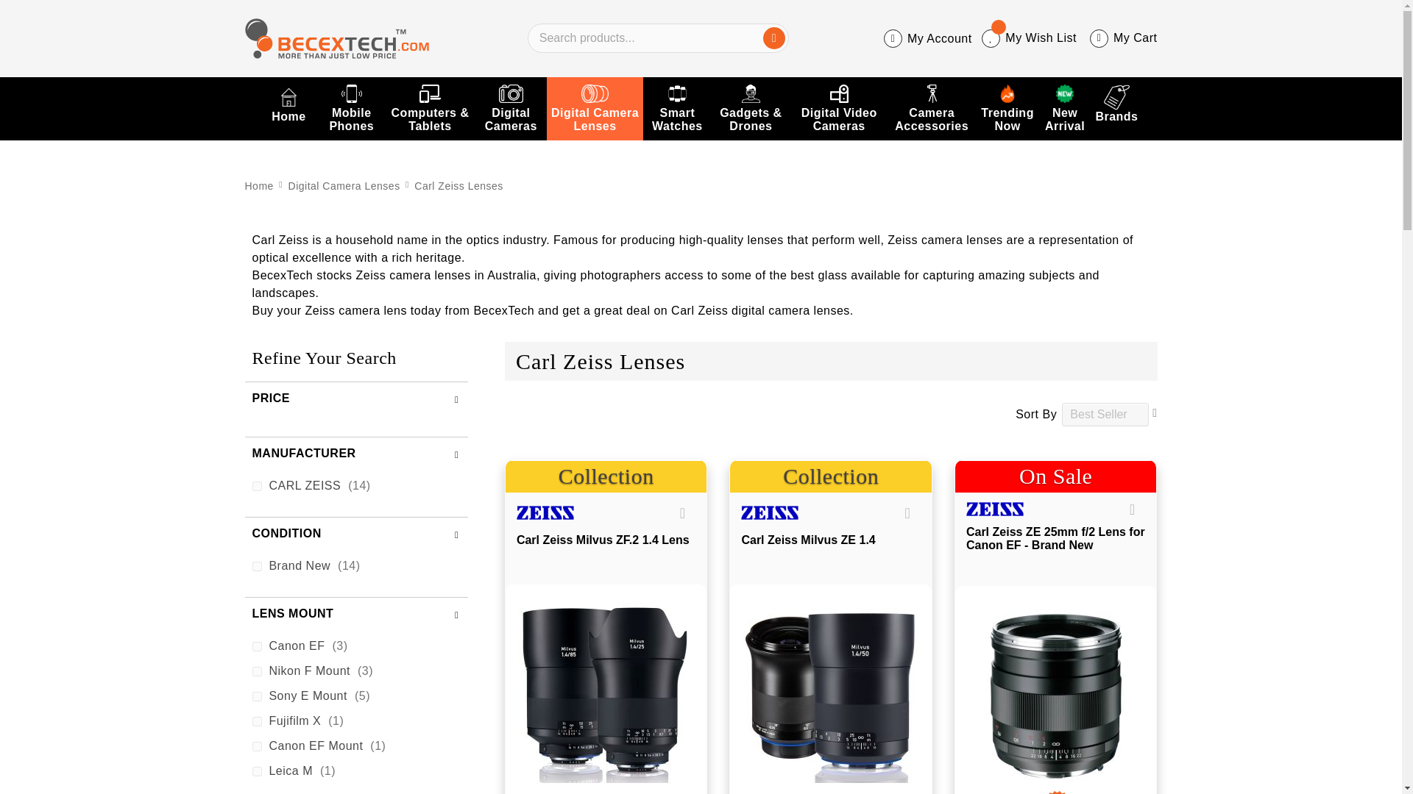 Image resolution: width=1413 pixels, height=794 pixels. Describe the element at coordinates (288, 107) in the screenshot. I see `Home` at that location.